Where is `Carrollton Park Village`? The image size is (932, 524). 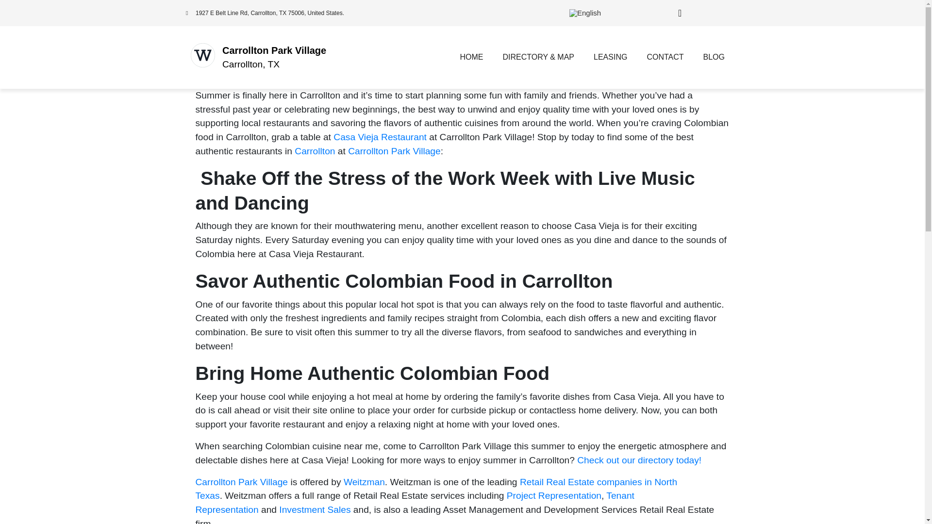
Carrollton Park Village is located at coordinates (394, 151).